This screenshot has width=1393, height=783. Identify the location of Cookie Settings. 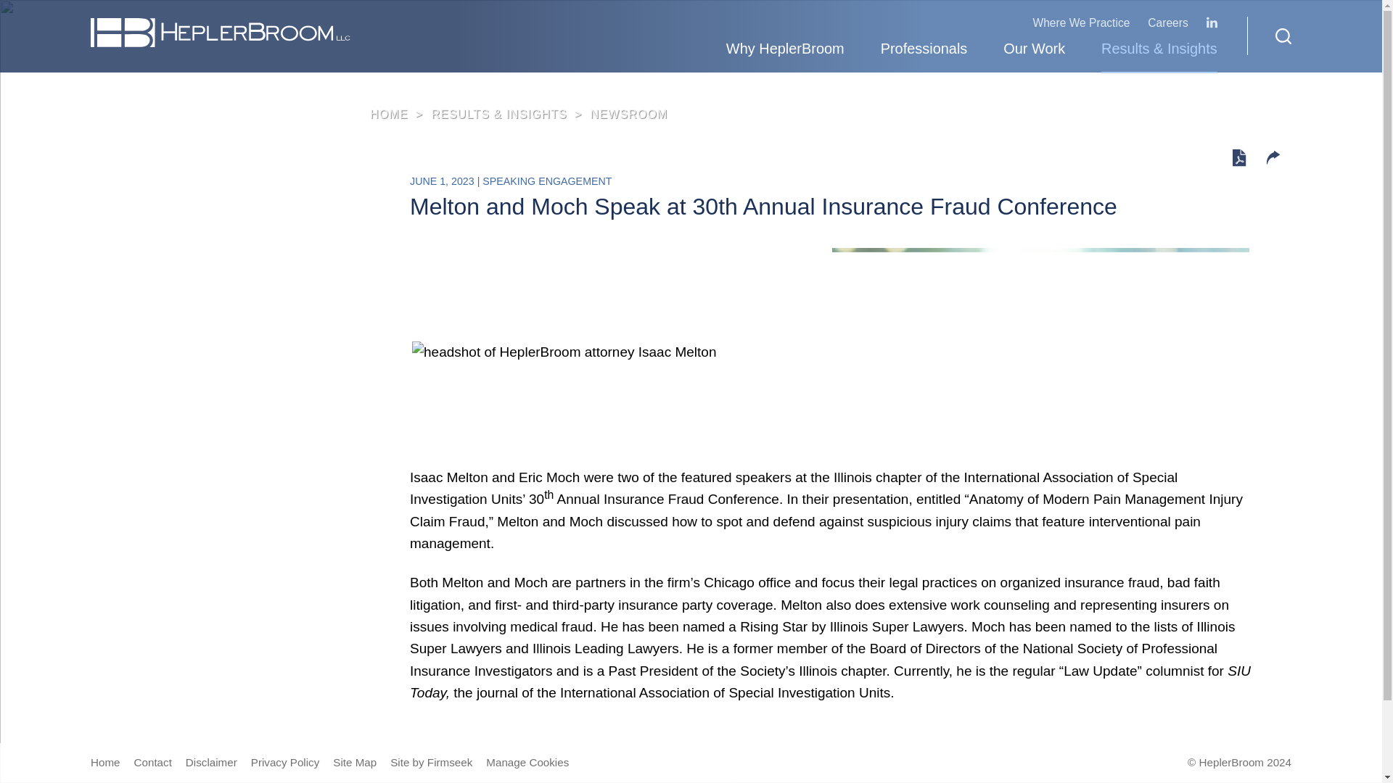
(631, 18).